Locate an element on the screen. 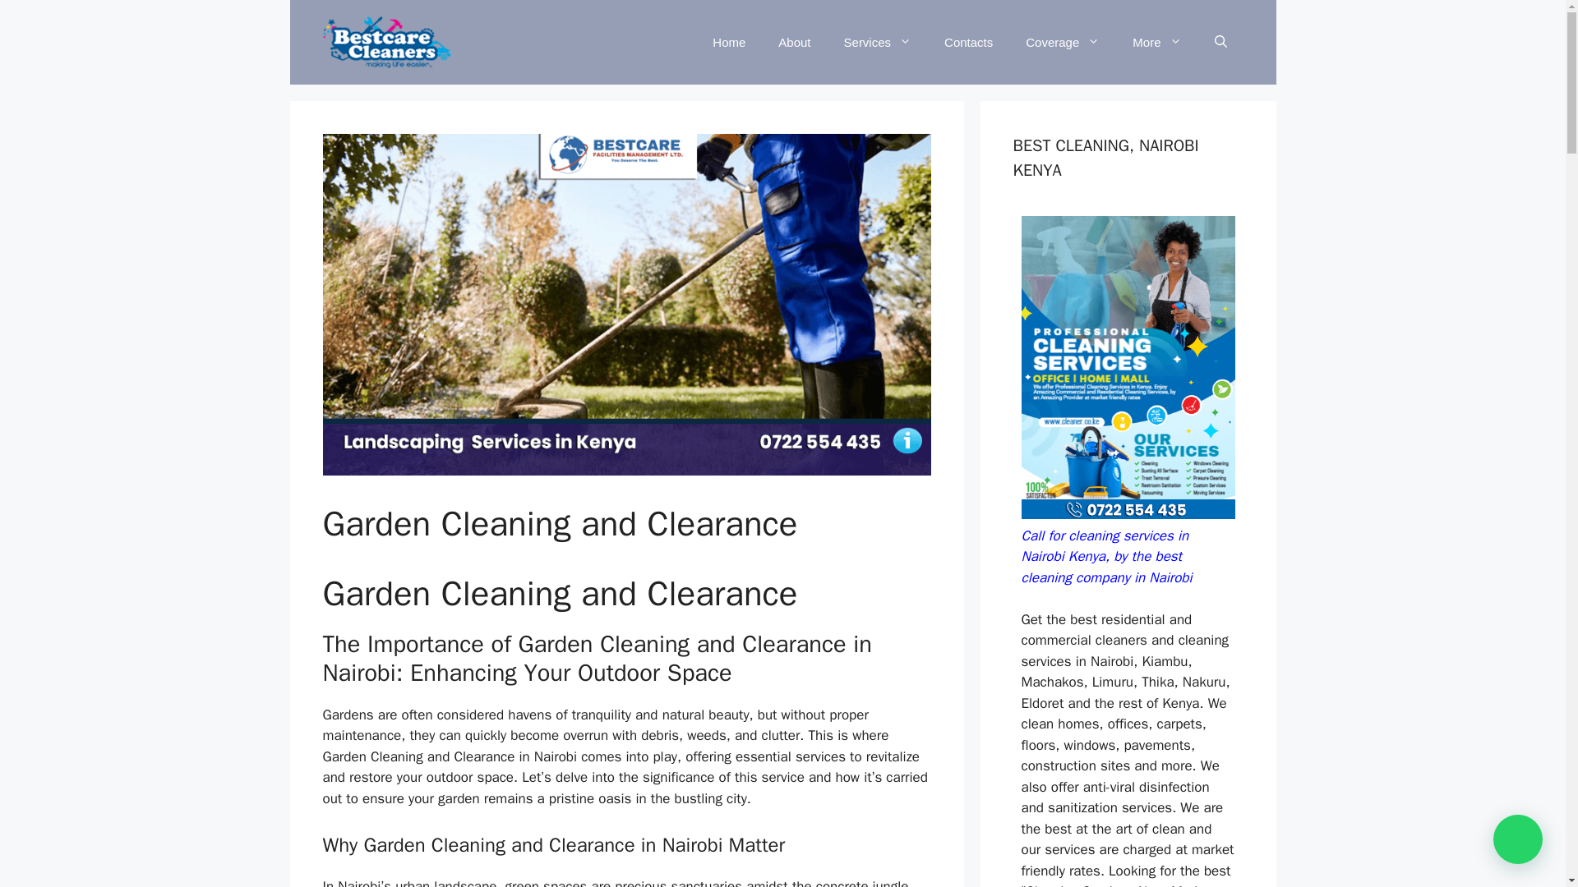 The image size is (1578, 887). About is located at coordinates (794, 43).